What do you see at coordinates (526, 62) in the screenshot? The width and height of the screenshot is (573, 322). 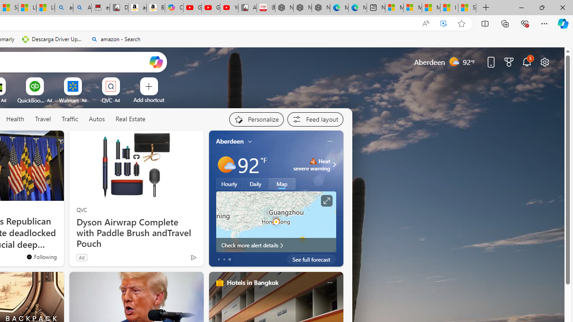 I see `Notifications` at bounding box center [526, 62].